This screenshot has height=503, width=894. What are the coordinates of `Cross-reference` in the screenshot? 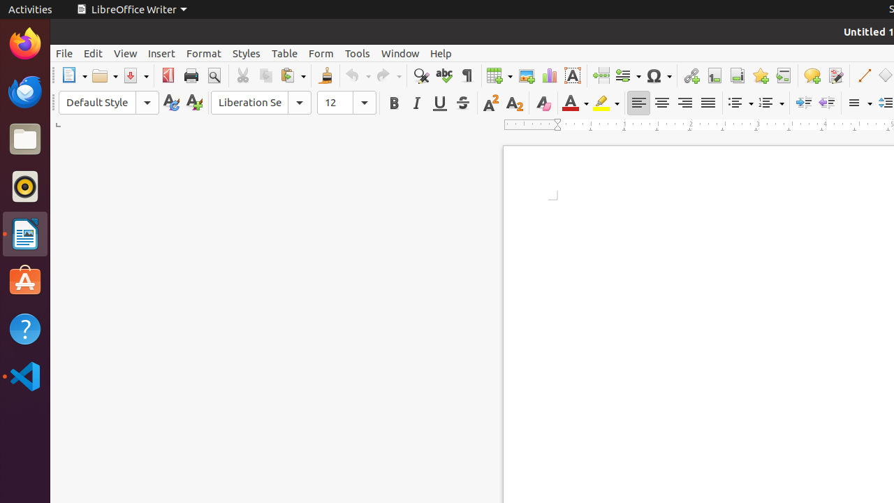 It's located at (784, 75).